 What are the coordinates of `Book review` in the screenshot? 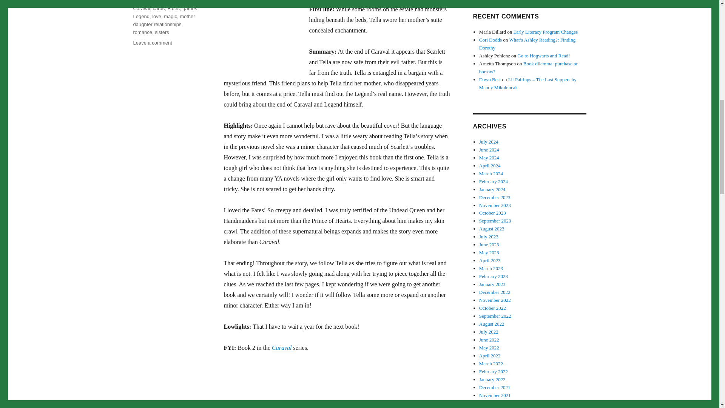 It's located at (490, 79).